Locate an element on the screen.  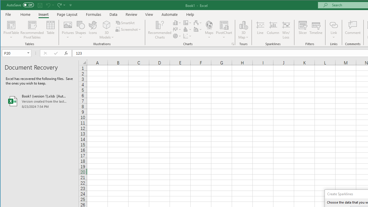
Slicer... is located at coordinates (302, 30).